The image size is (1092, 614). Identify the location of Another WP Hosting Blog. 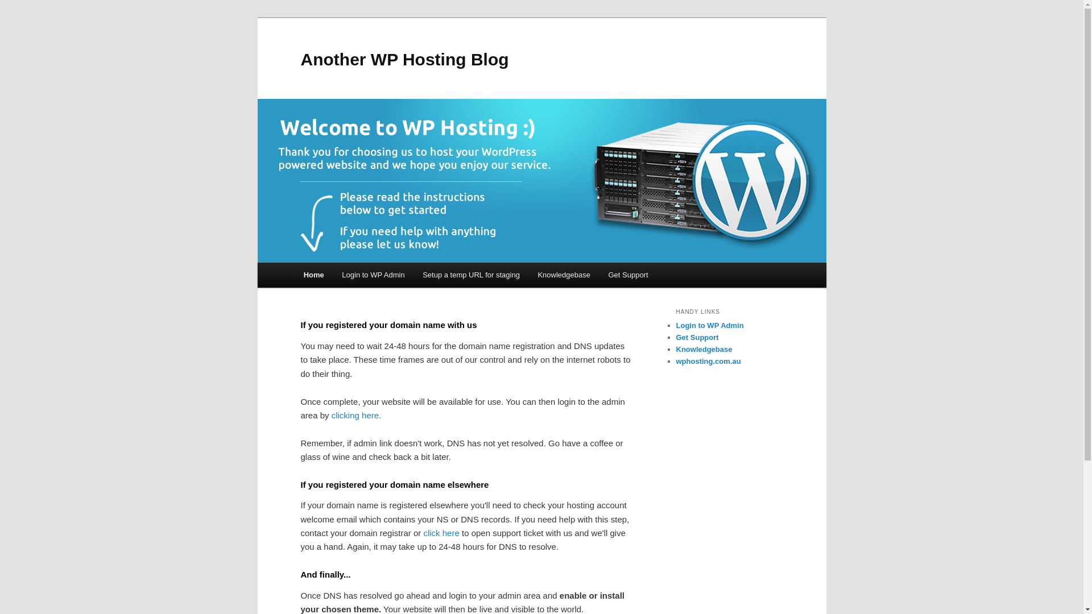
(404, 59).